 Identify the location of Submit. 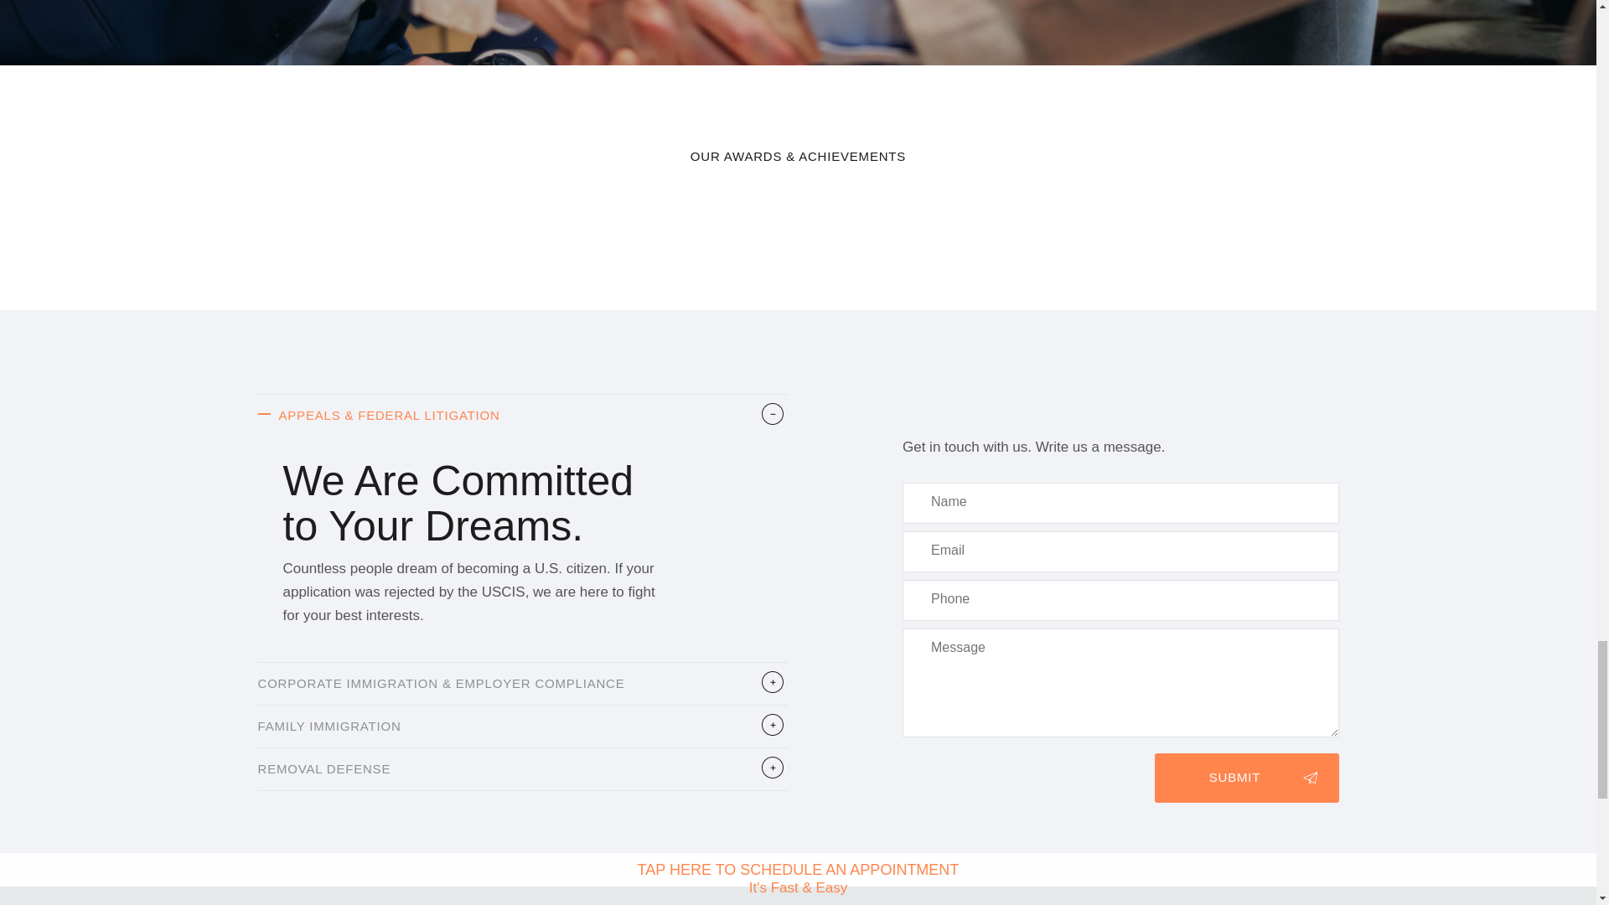
(1247, 778).